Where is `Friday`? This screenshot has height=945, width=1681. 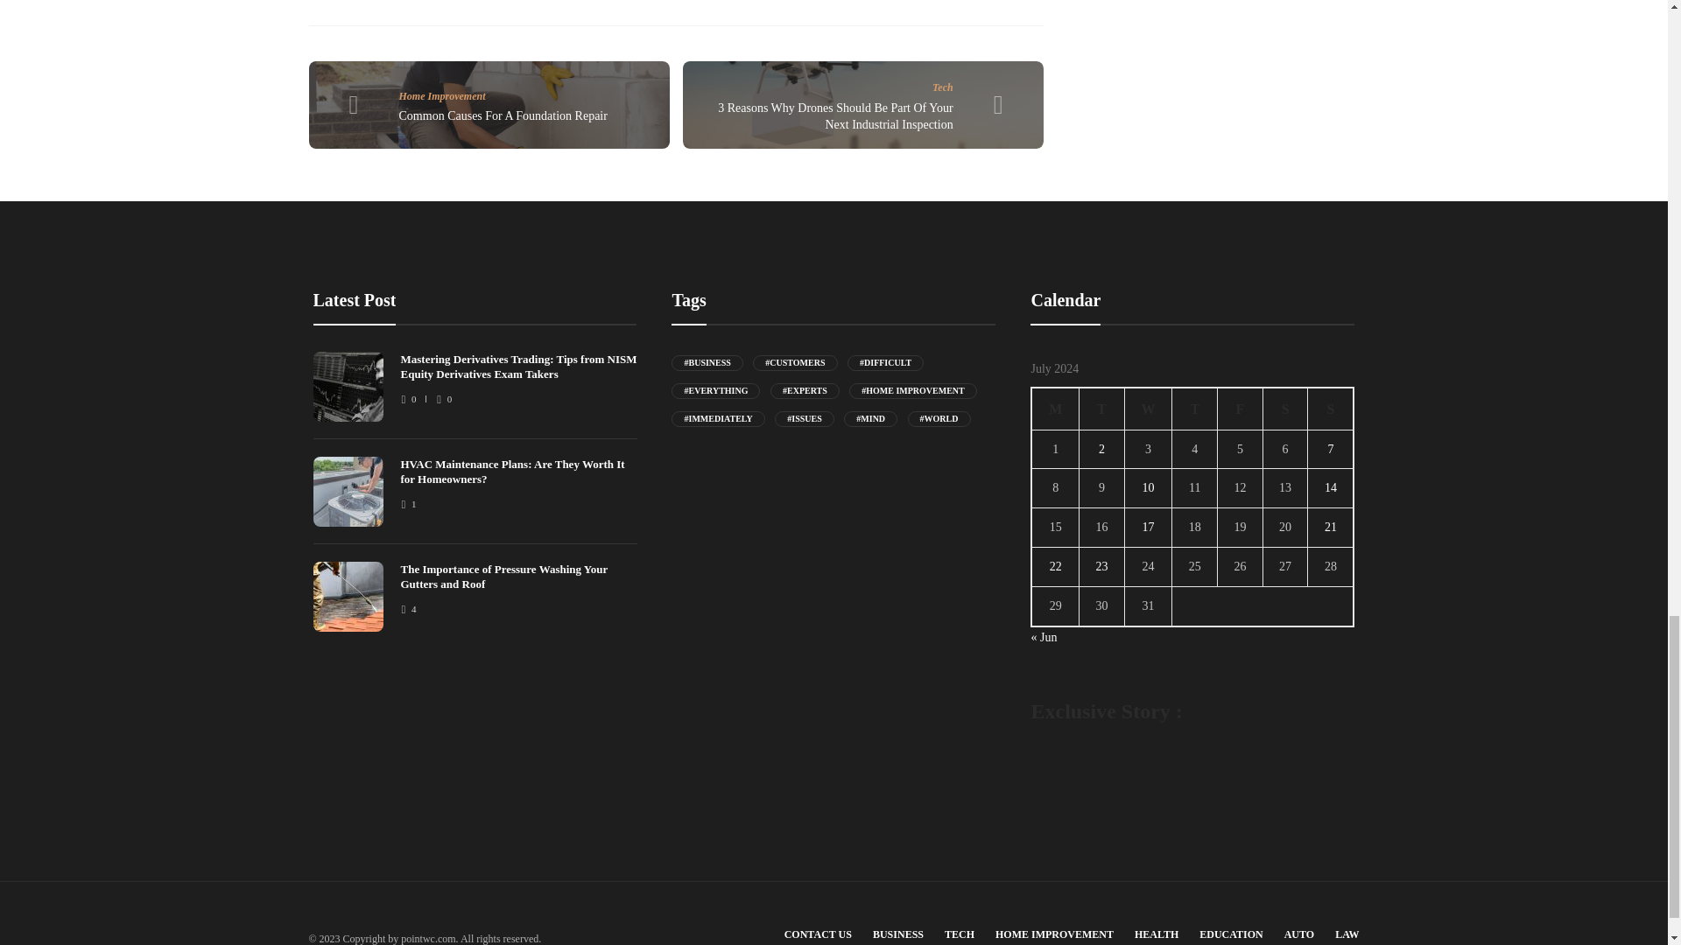
Friday is located at coordinates (1240, 408).